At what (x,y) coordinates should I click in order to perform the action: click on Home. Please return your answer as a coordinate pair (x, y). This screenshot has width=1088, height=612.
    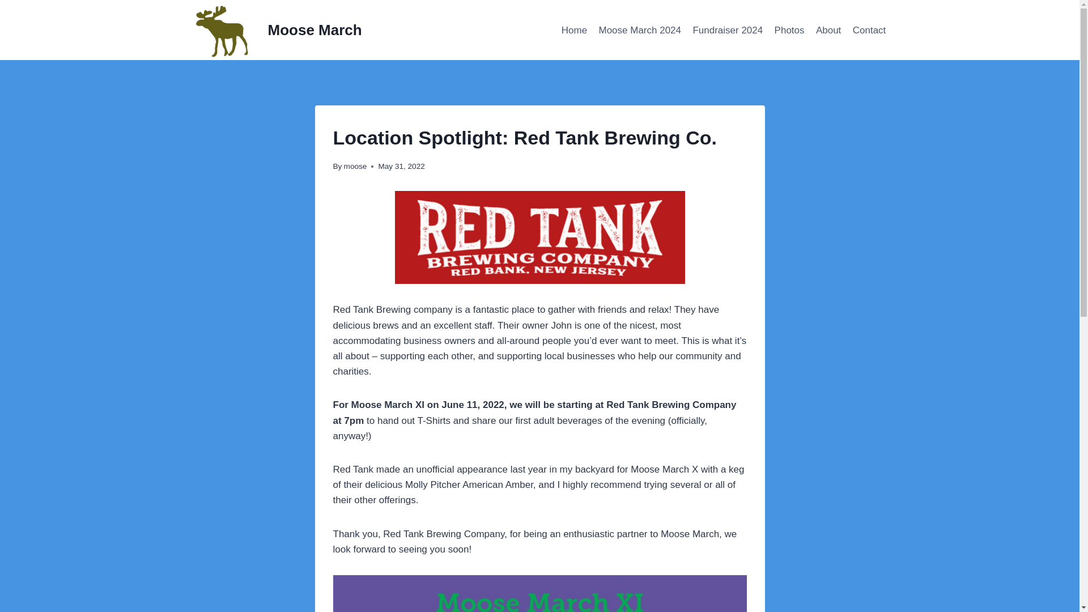
    Looking at the image, I should click on (575, 29).